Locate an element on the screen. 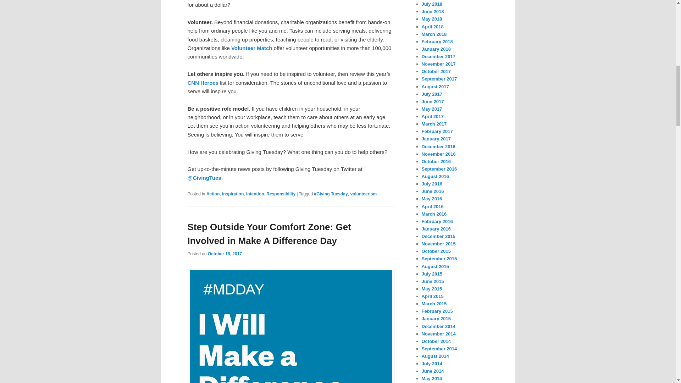 The width and height of the screenshot is (681, 383). volunteerism is located at coordinates (363, 194).